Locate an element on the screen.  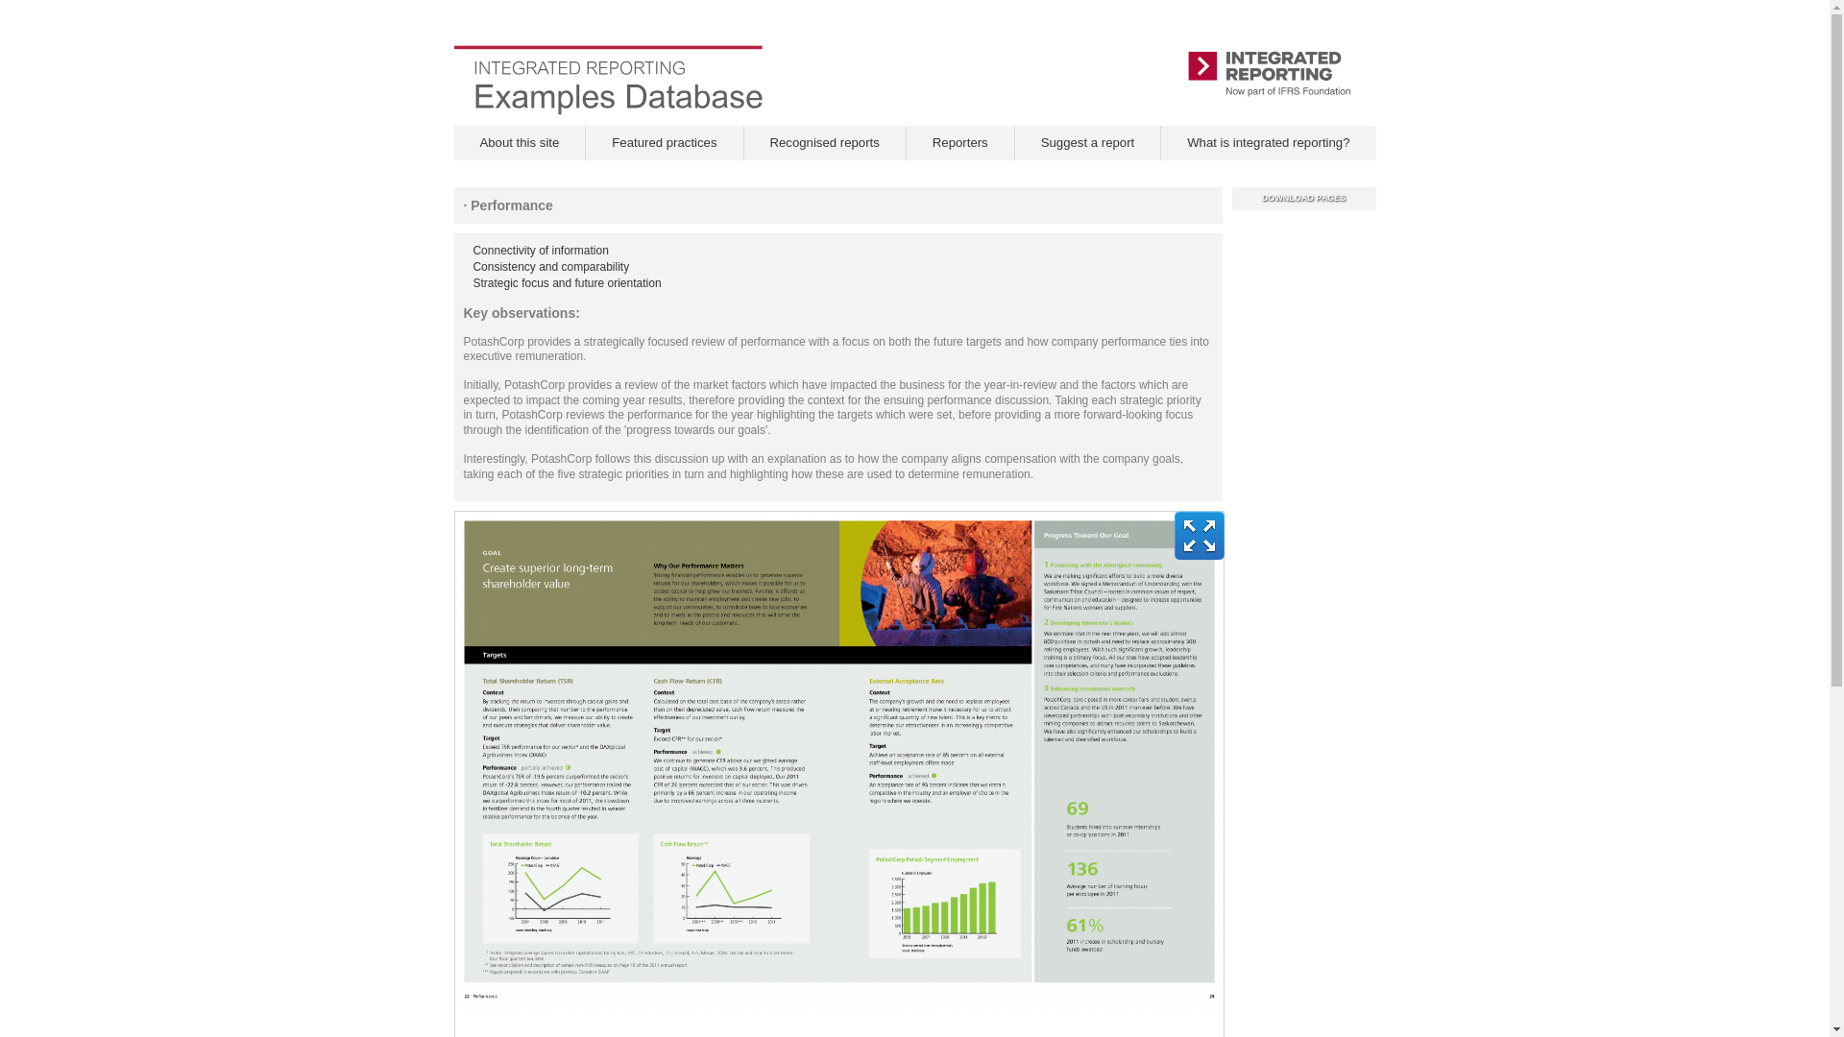
What is integrated reporting? is located at coordinates (1268, 142).